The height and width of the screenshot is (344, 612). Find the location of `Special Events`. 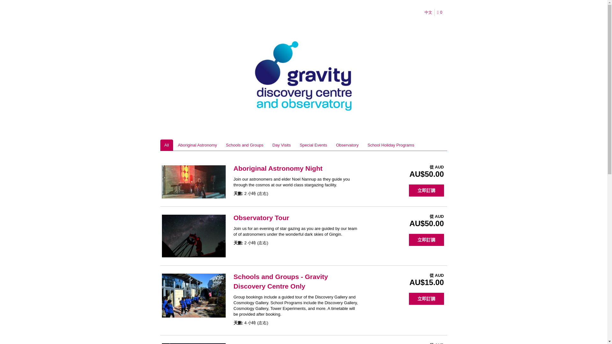

Special Events is located at coordinates (313, 145).